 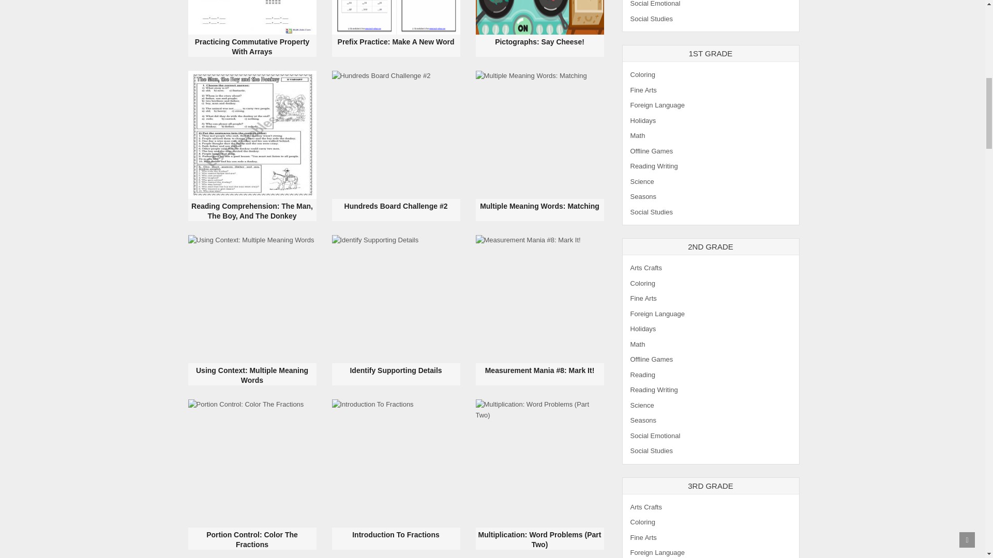 What do you see at coordinates (396, 17) in the screenshot?
I see `Prefix Practice: Make A New Word` at bounding box center [396, 17].